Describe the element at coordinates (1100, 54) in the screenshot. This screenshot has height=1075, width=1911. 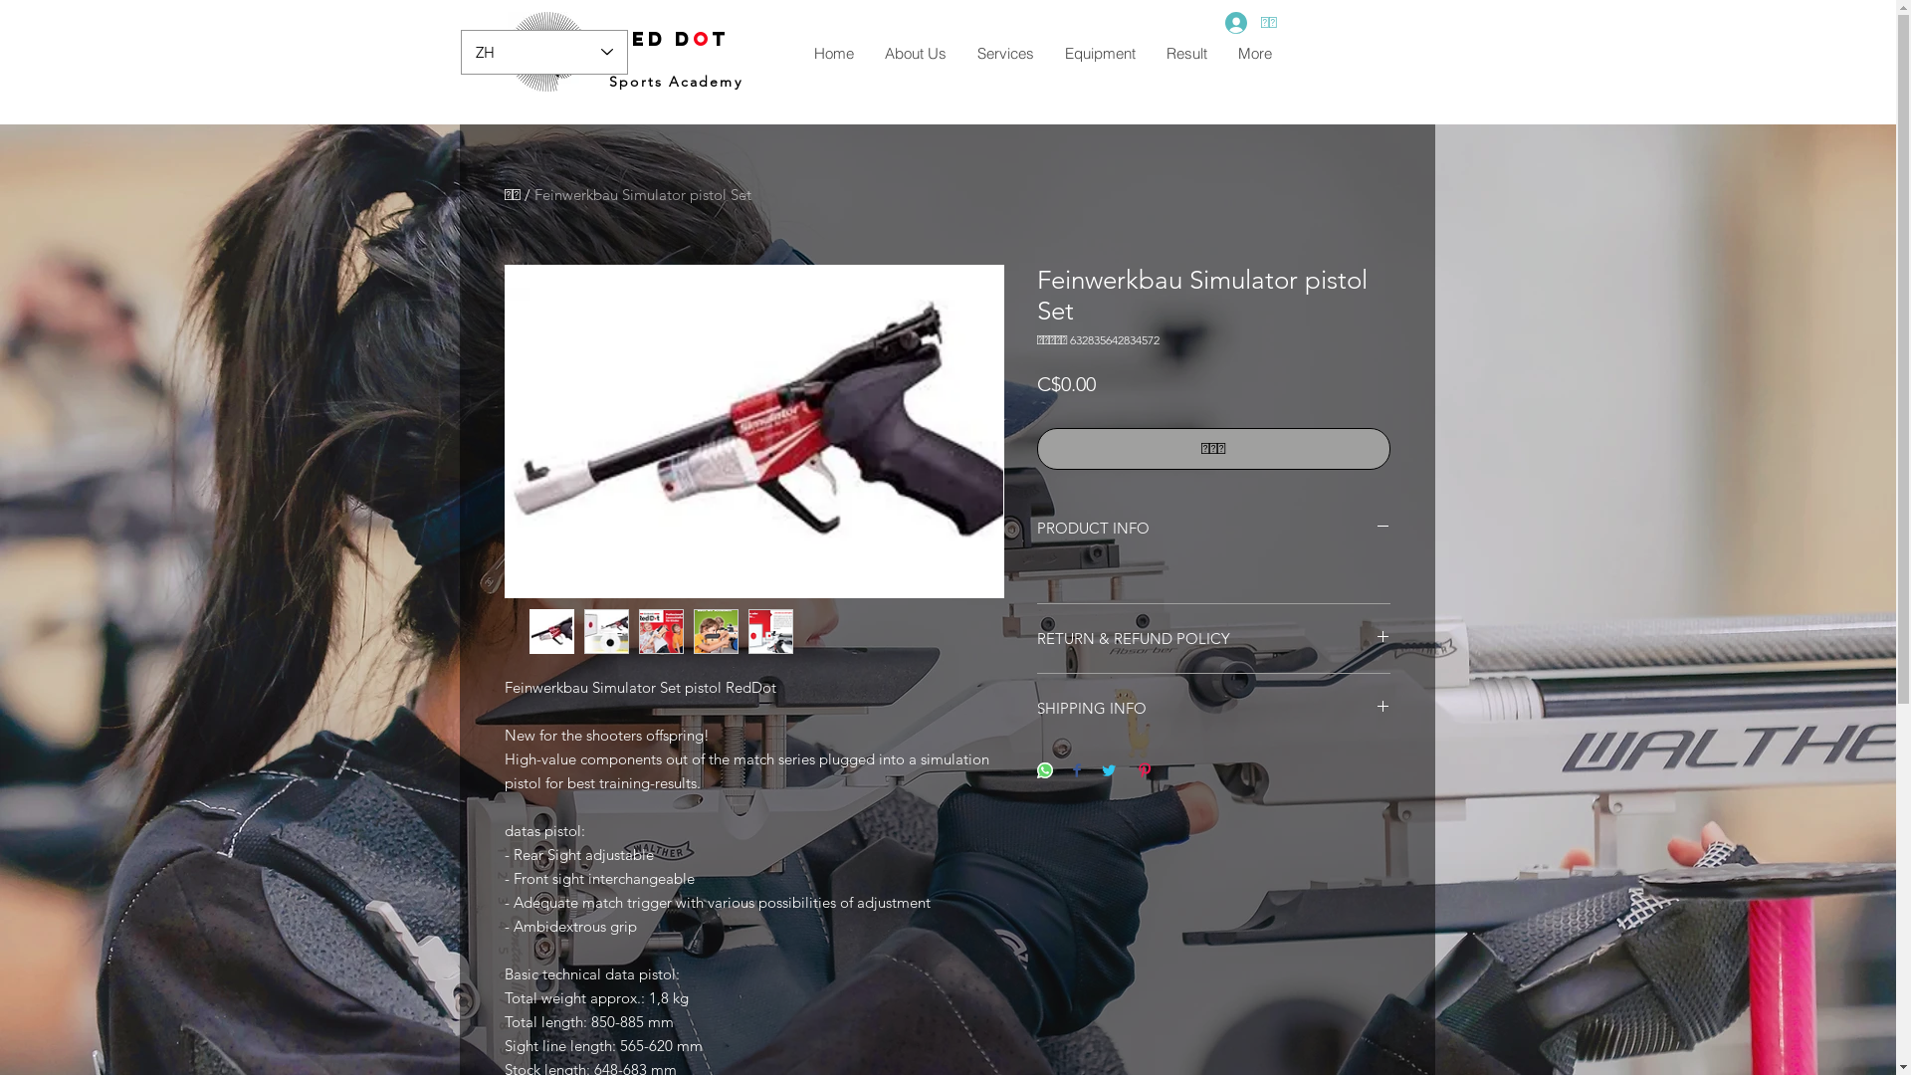
I see `Equipment` at that location.